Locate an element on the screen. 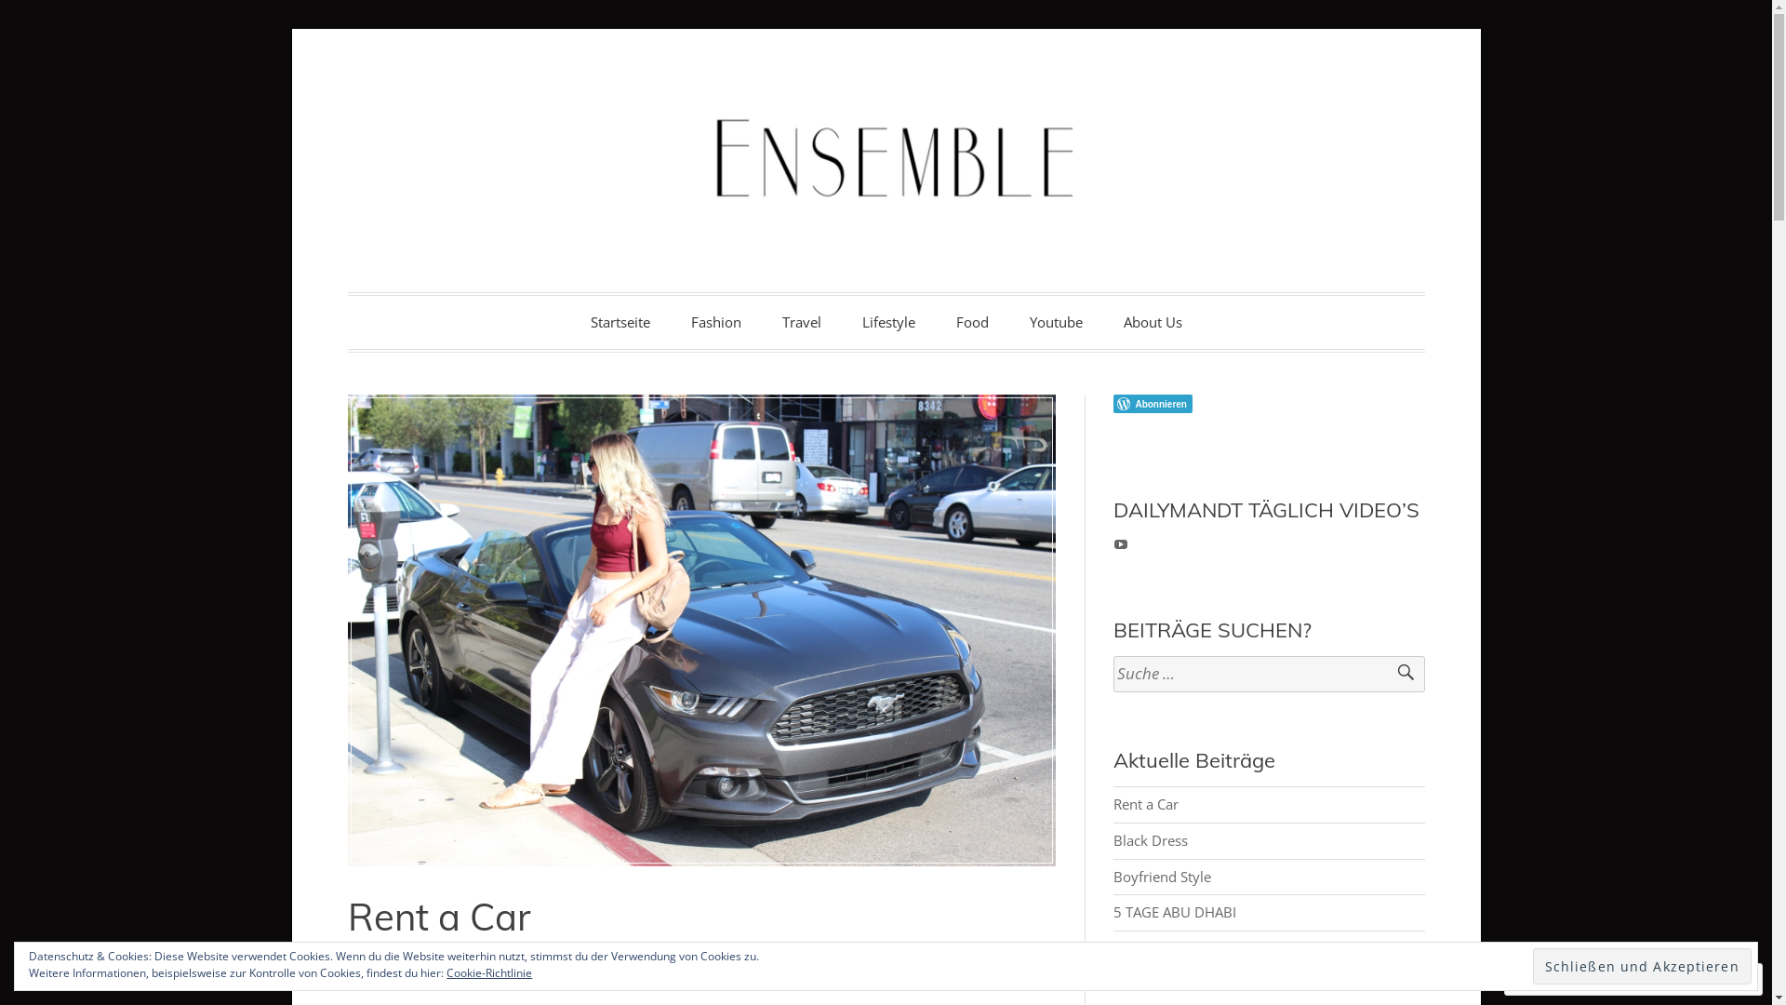 This screenshot has height=1005, width=1786. About Us is located at coordinates (1153, 322).